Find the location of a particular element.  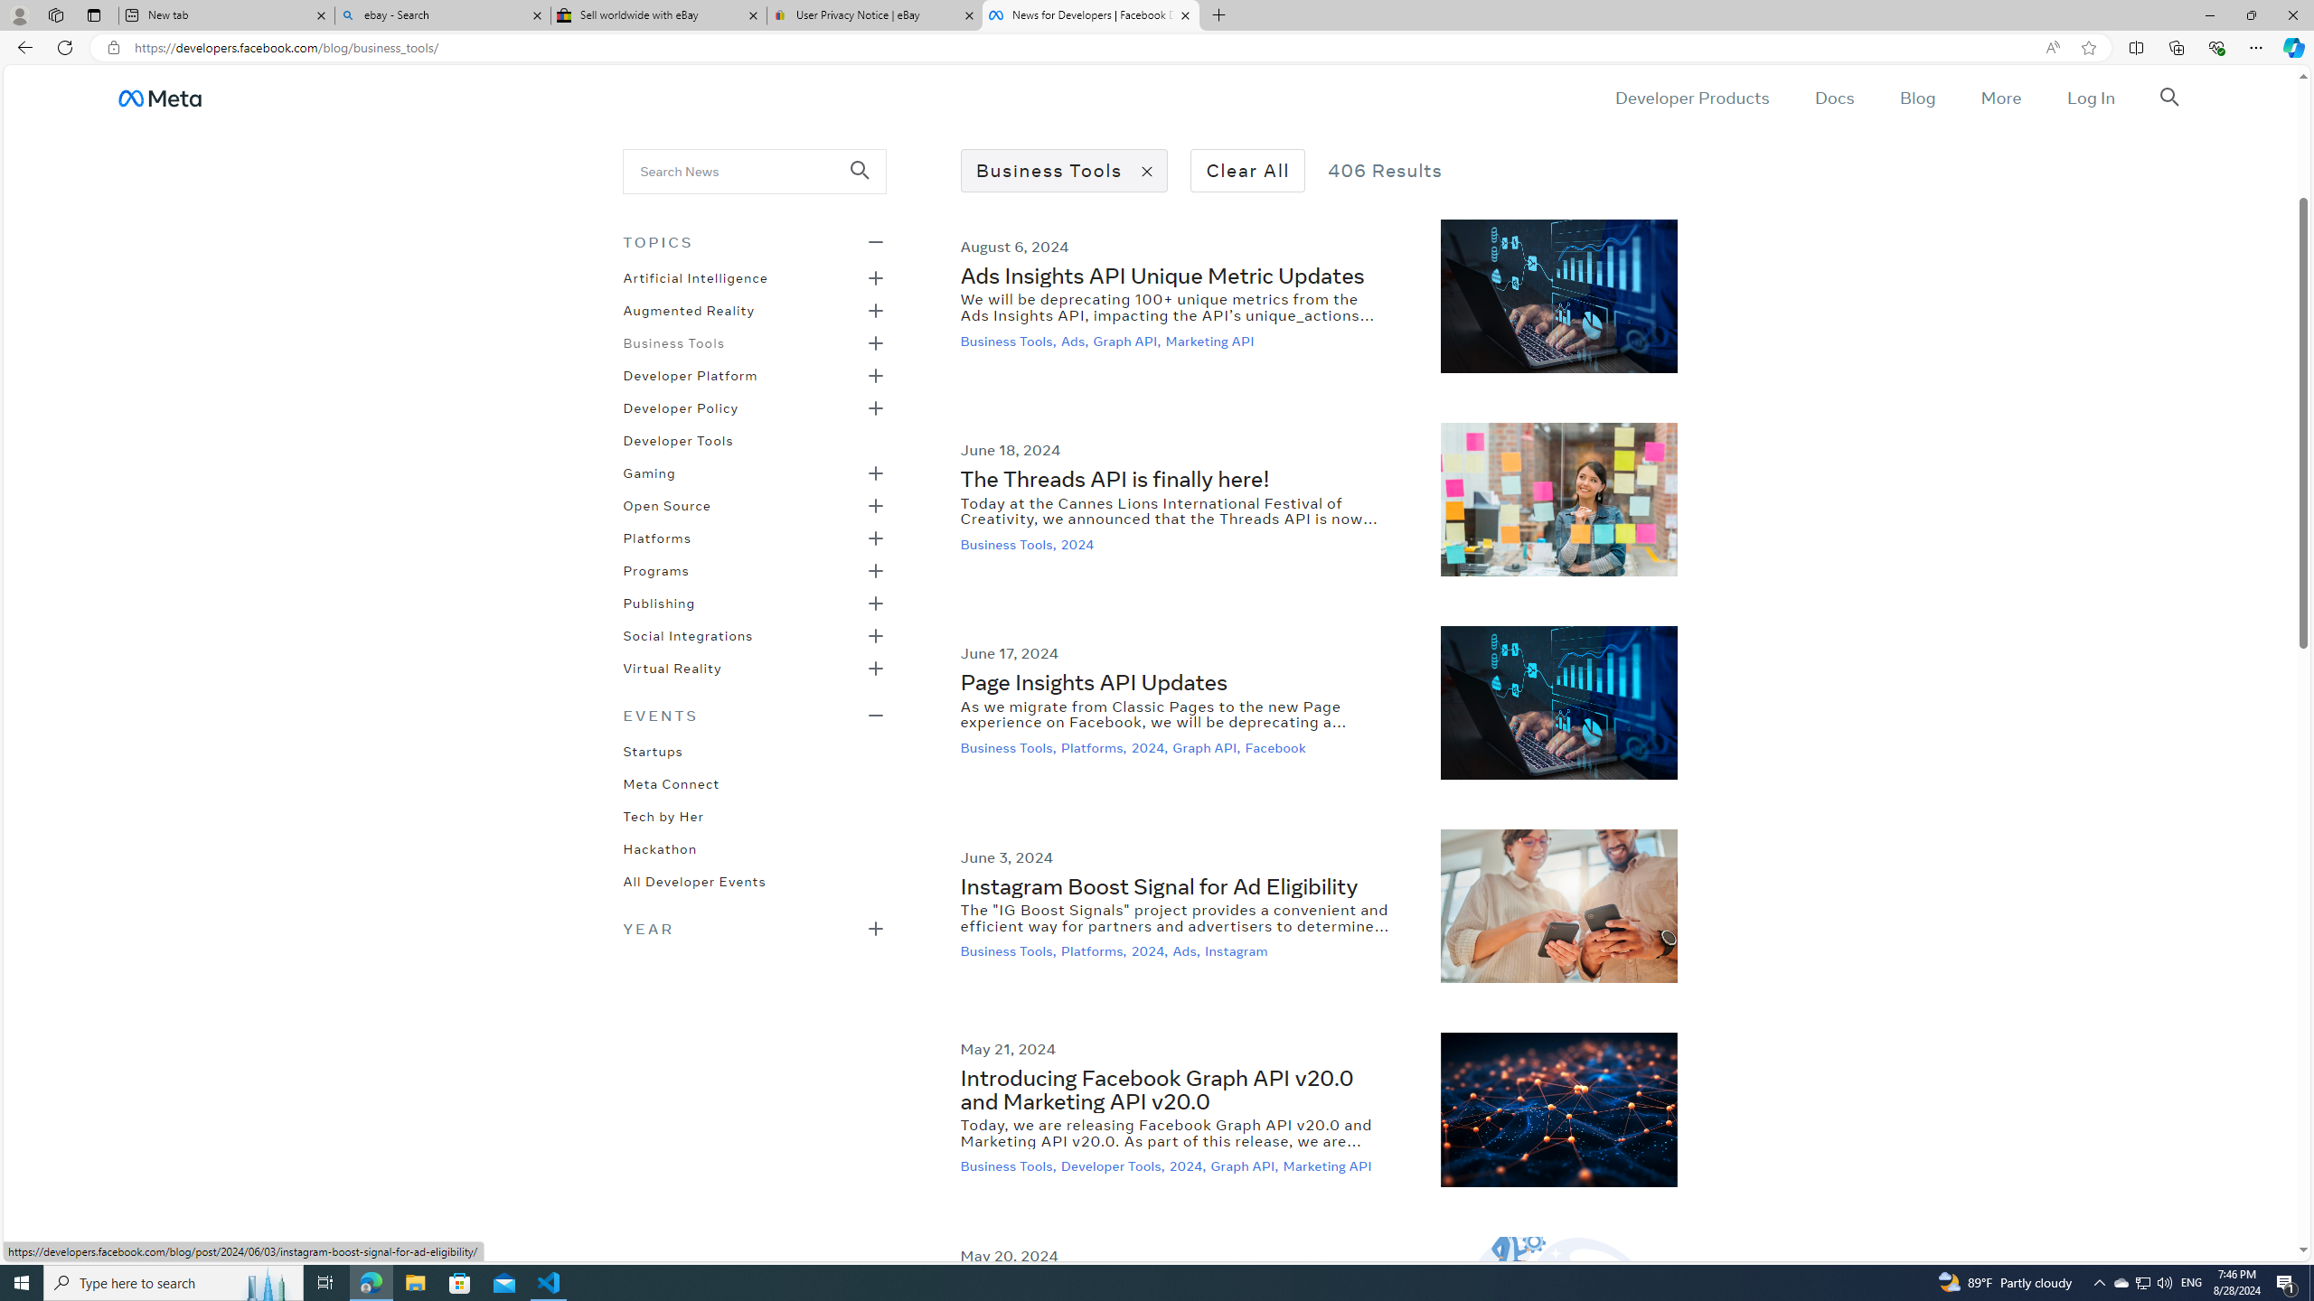

Collections is located at coordinates (2176, 47).